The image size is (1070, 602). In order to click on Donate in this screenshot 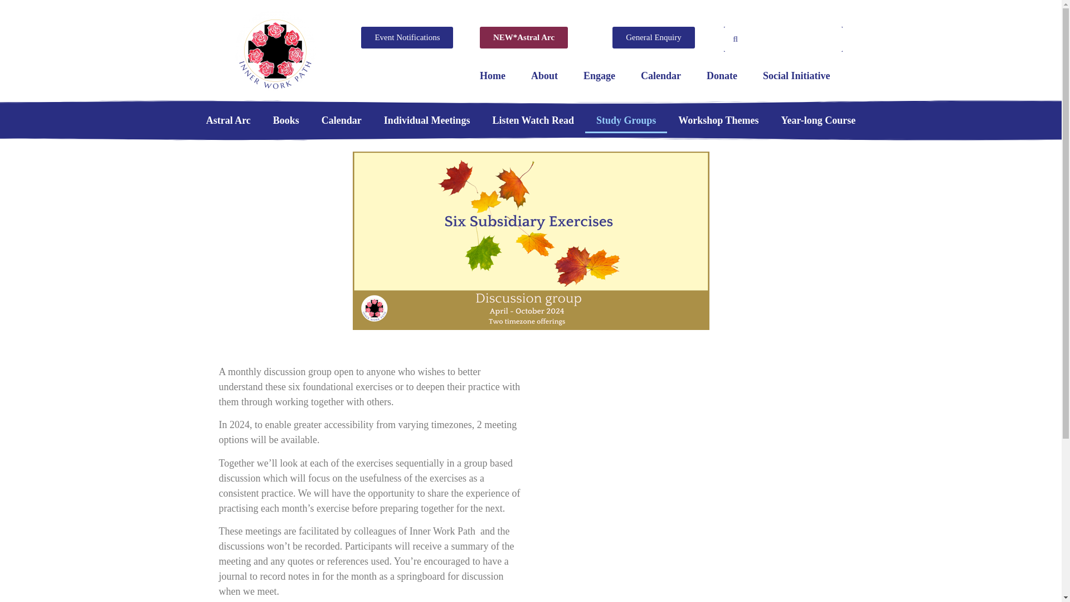, I will do `click(721, 76)`.